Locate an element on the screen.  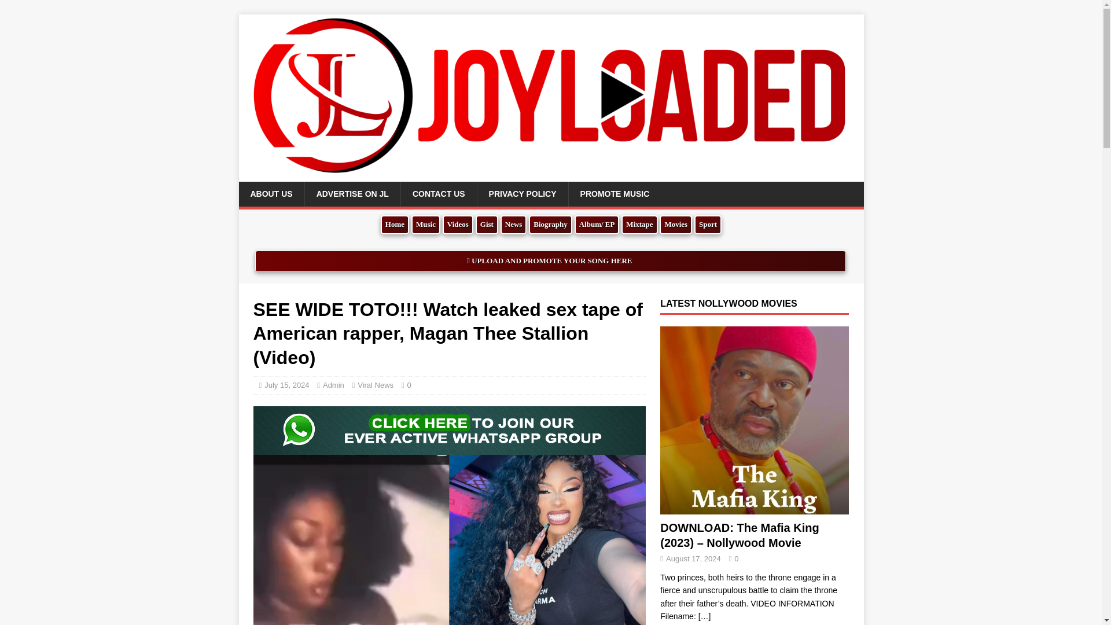
News is located at coordinates (514, 225).